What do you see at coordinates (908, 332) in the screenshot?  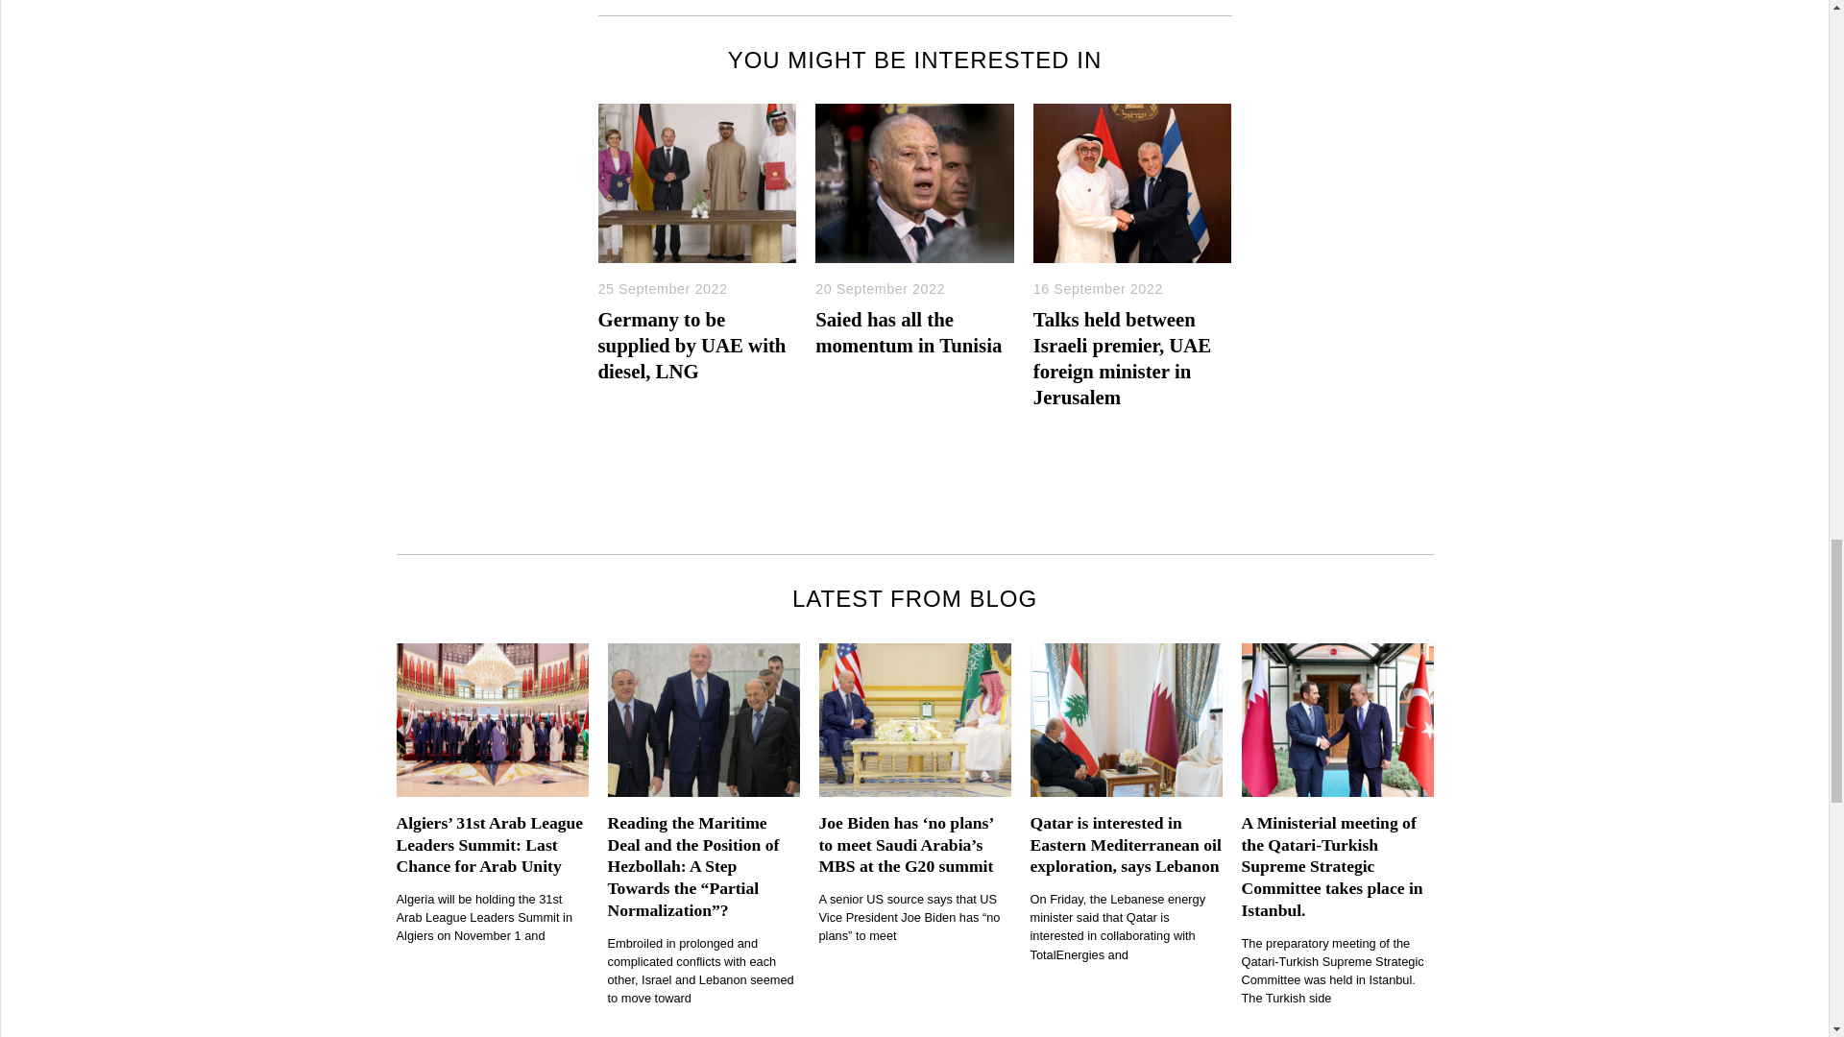 I see `Saied has all the momentum in Tunisia` at bounding box center [908, 332].